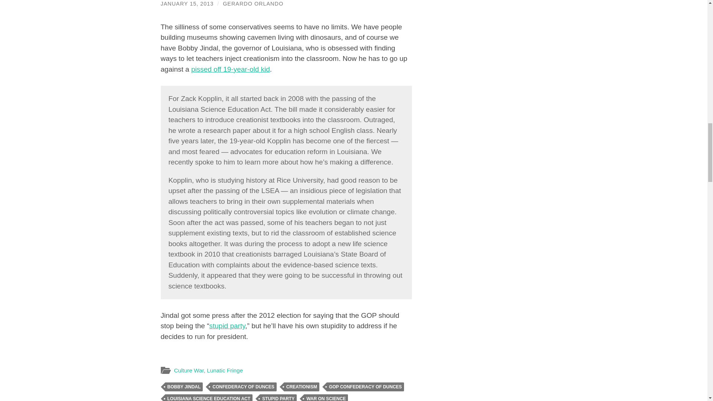  Describe the element at coordinates (253, 4) in the screenshot. I see `GERARDO ORLANDO` at that location.